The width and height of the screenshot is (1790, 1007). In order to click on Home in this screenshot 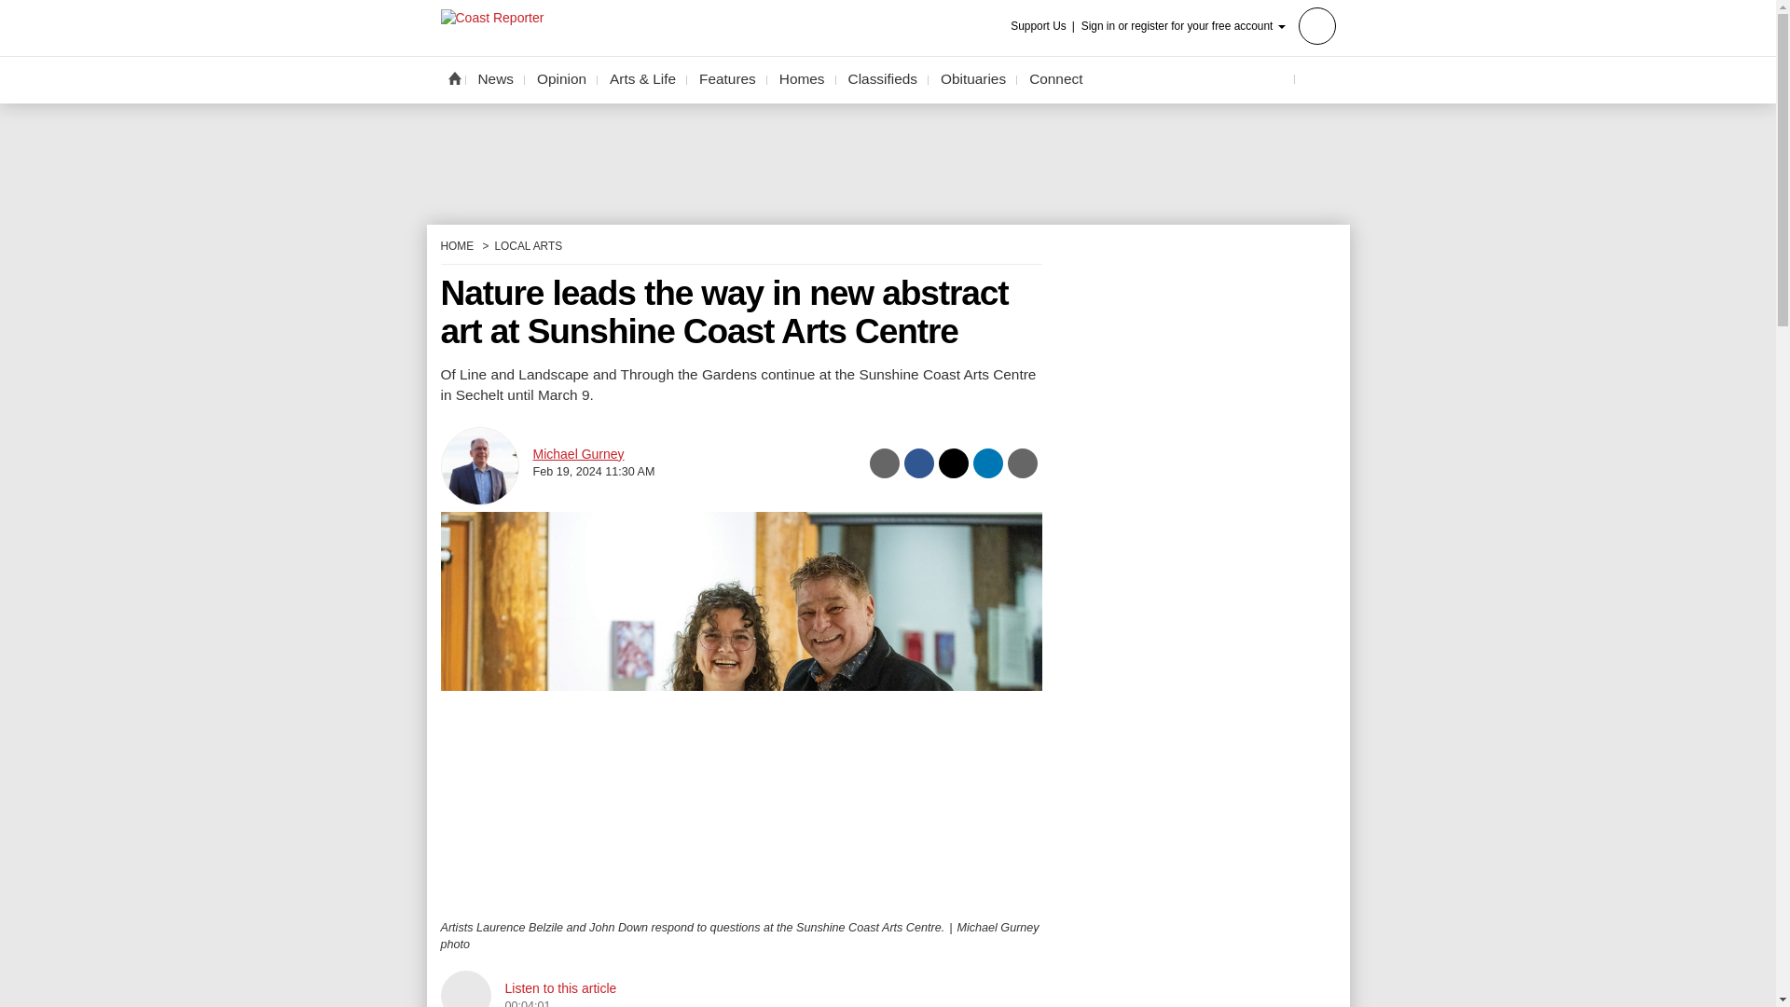, I will do `click(453, 77)`.